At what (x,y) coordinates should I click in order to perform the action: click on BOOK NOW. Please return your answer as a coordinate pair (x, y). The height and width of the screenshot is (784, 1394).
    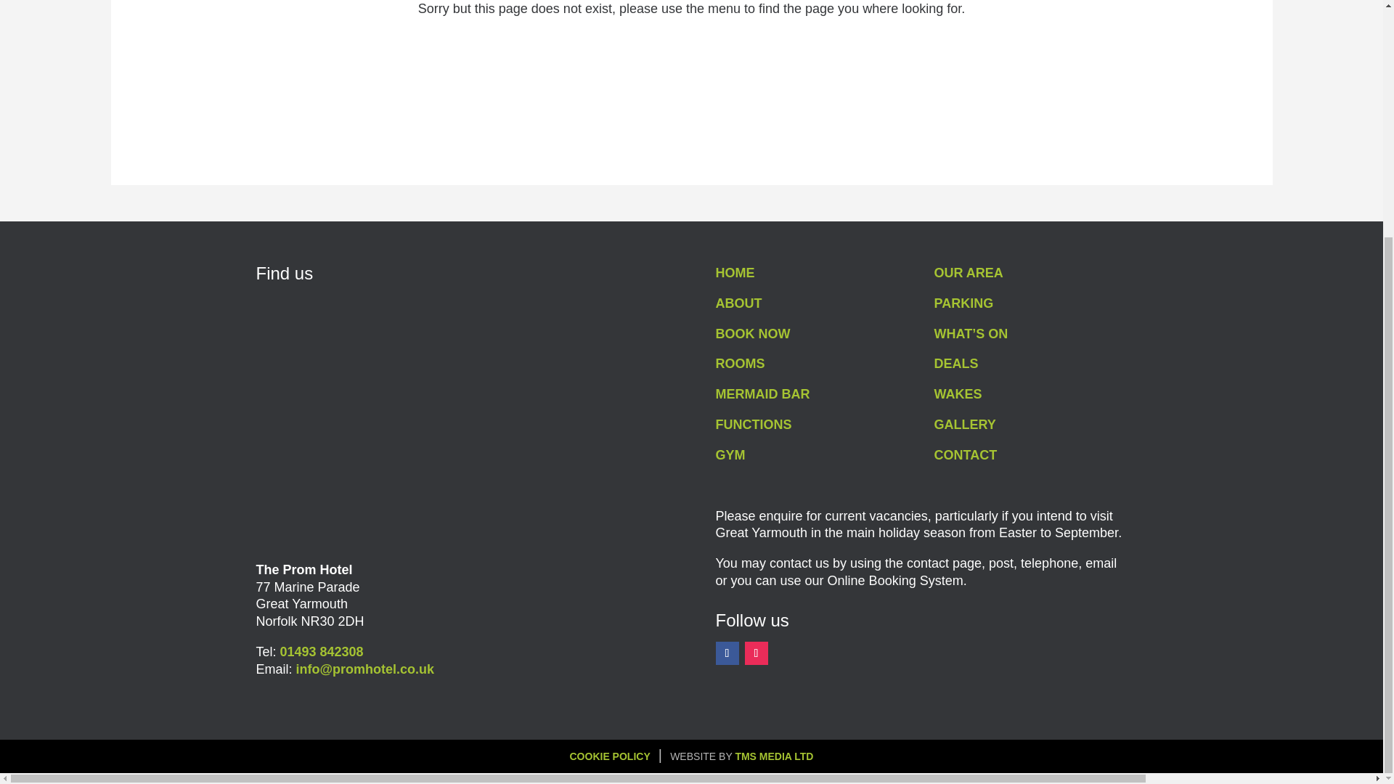
    Looking at the image, I should click on (753, 334).